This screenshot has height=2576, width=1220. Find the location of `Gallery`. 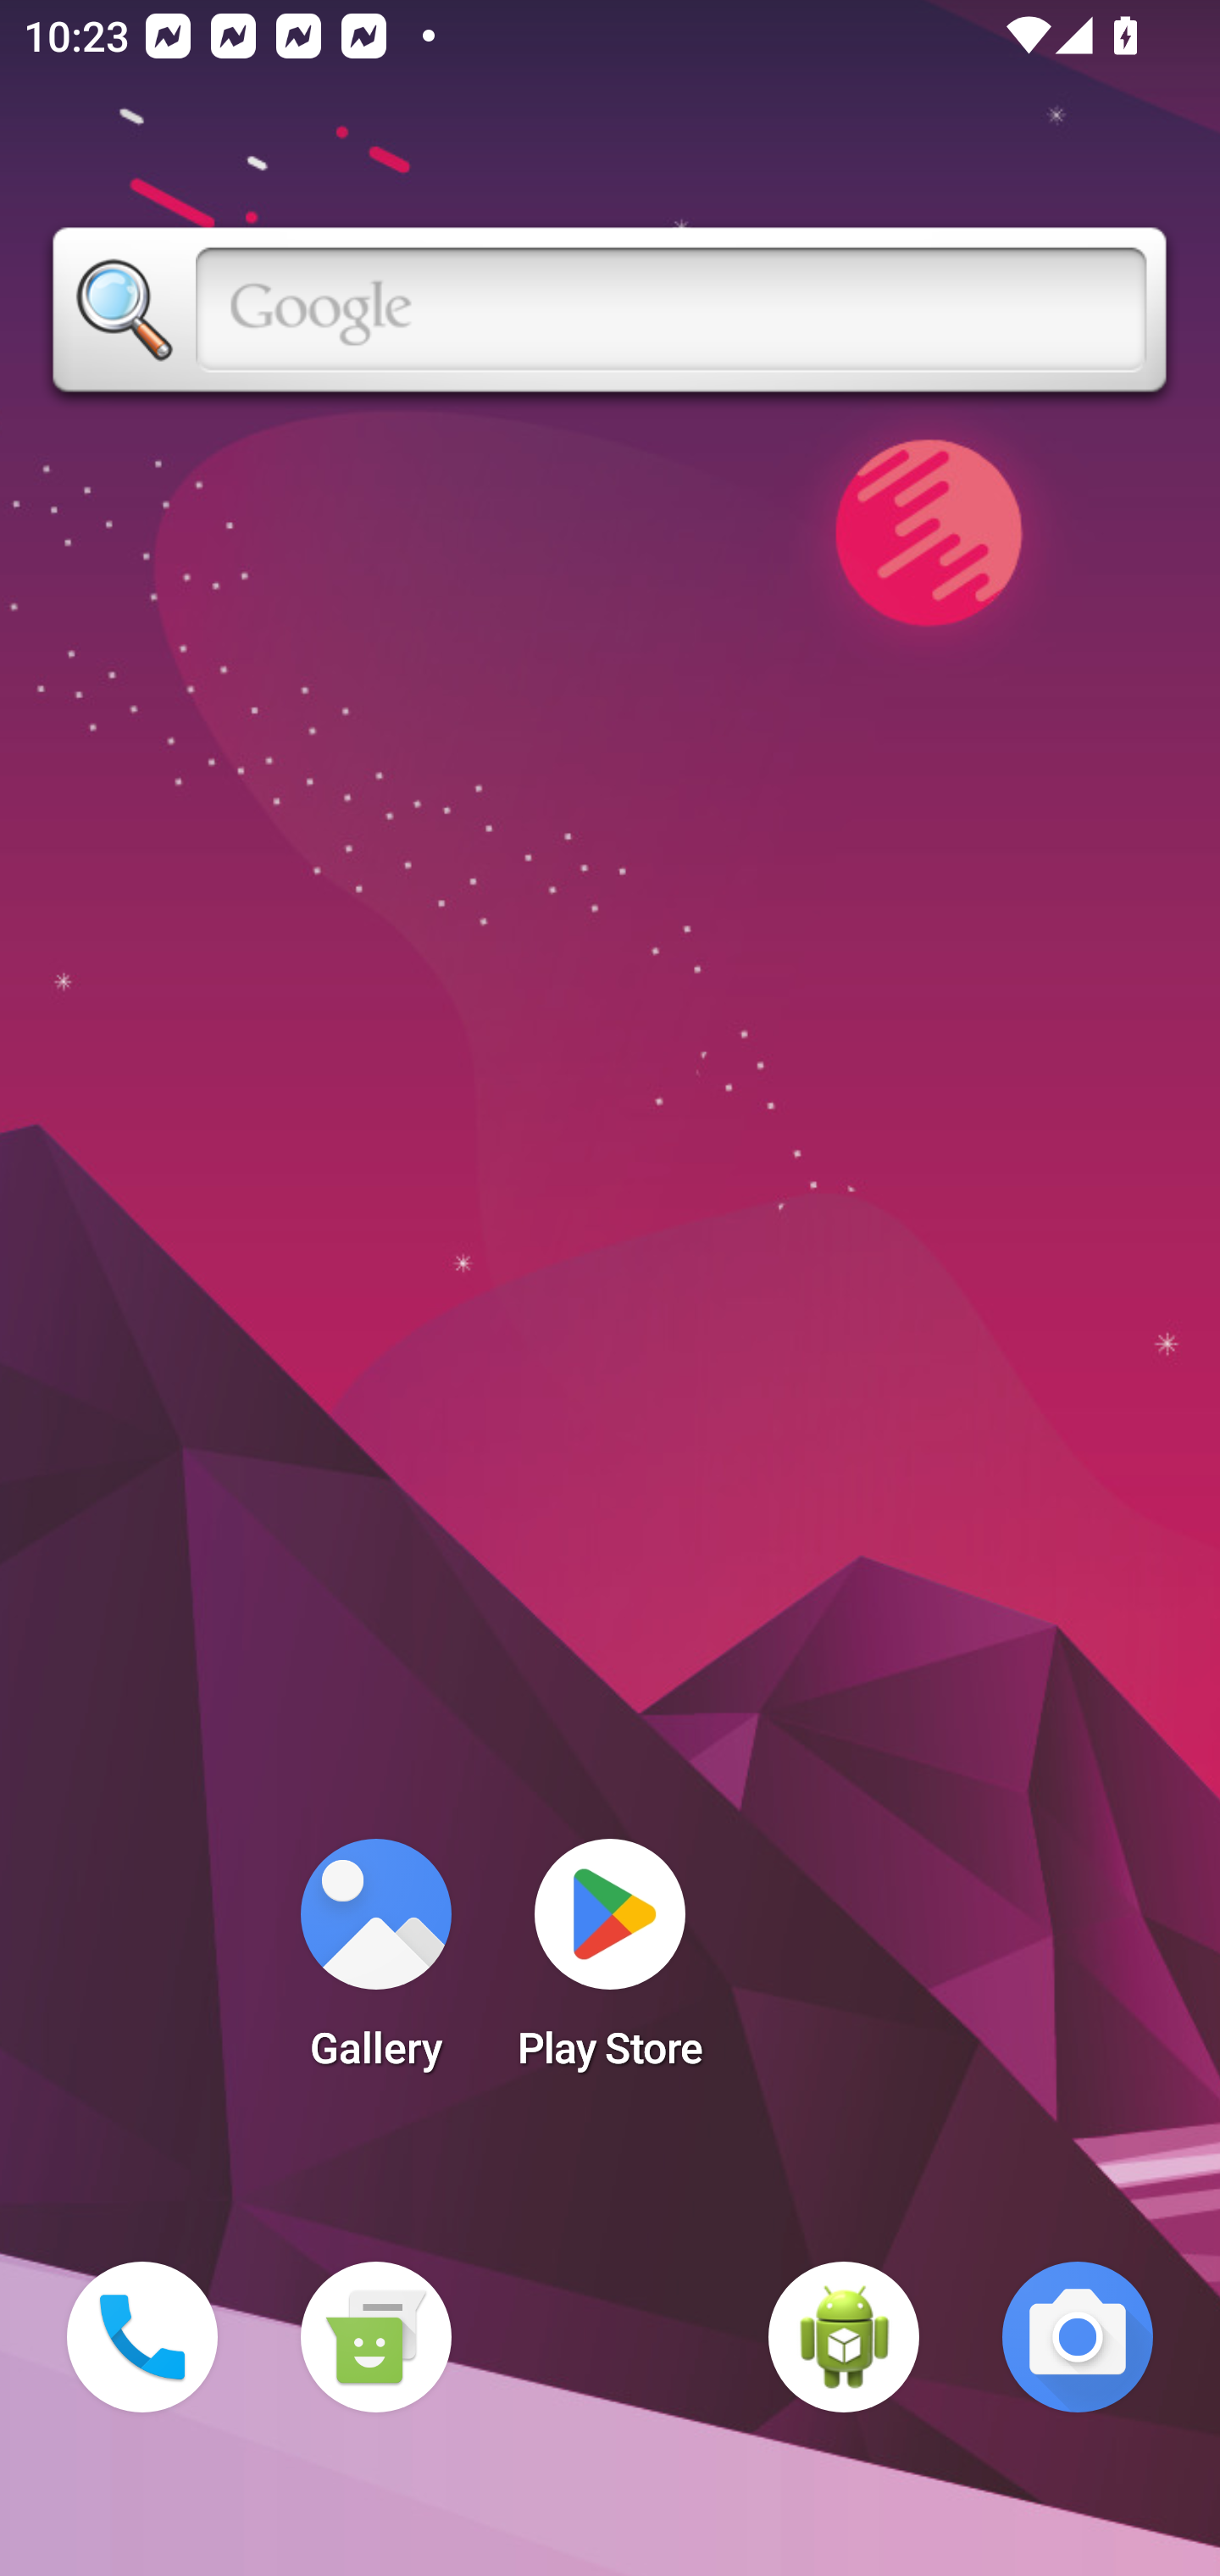

Gallery is located at coordinates (375, 1964).